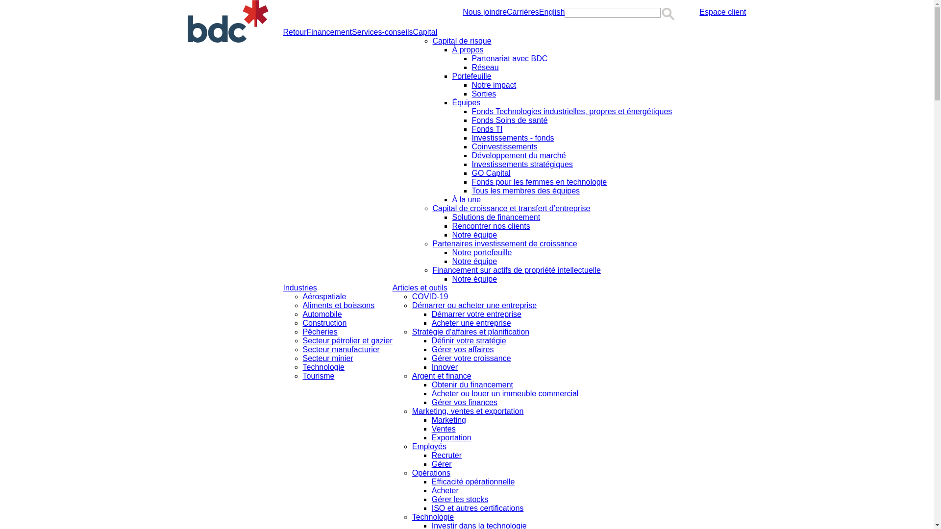 This screenshot has width=941, height=529. I want to click on Exportation, so click(452, 438).